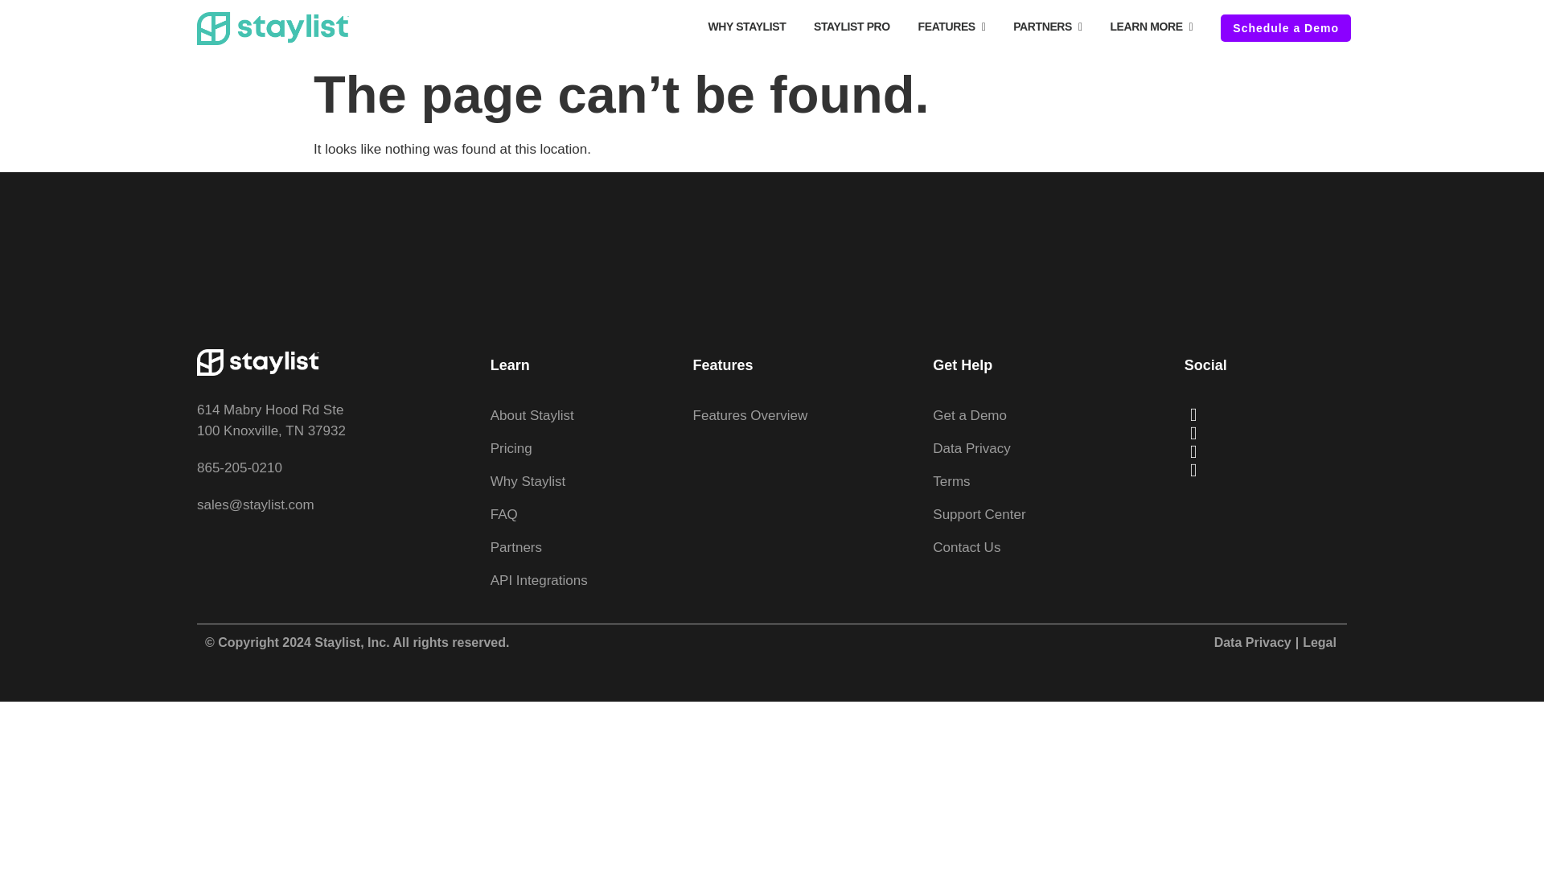 This screenshot has height=869, width=1544. What do you see at coordinates (1151, 27) in the screenshot?
I see `LEARN MORE` at bounding box center [1151, 27].